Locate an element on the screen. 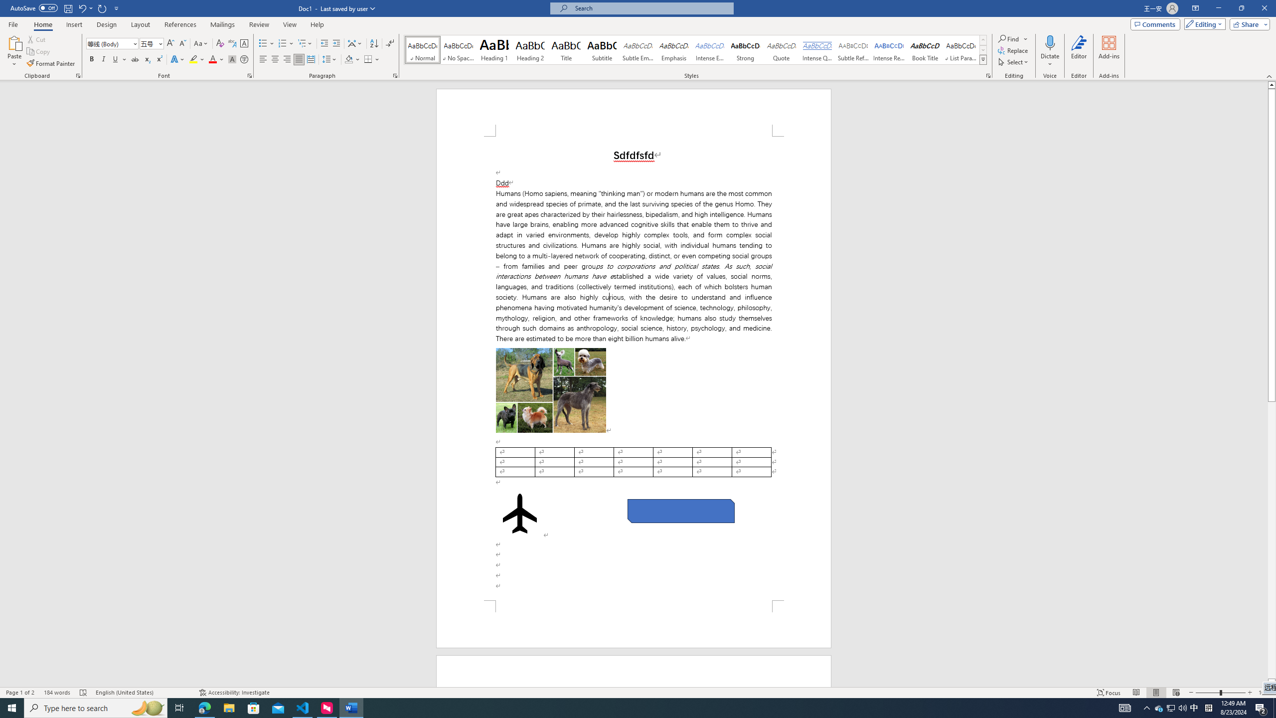 The width and height of the screenshot is (1276, 718). Page Number Page 1 of 2 is located at coordinates (20, 693).